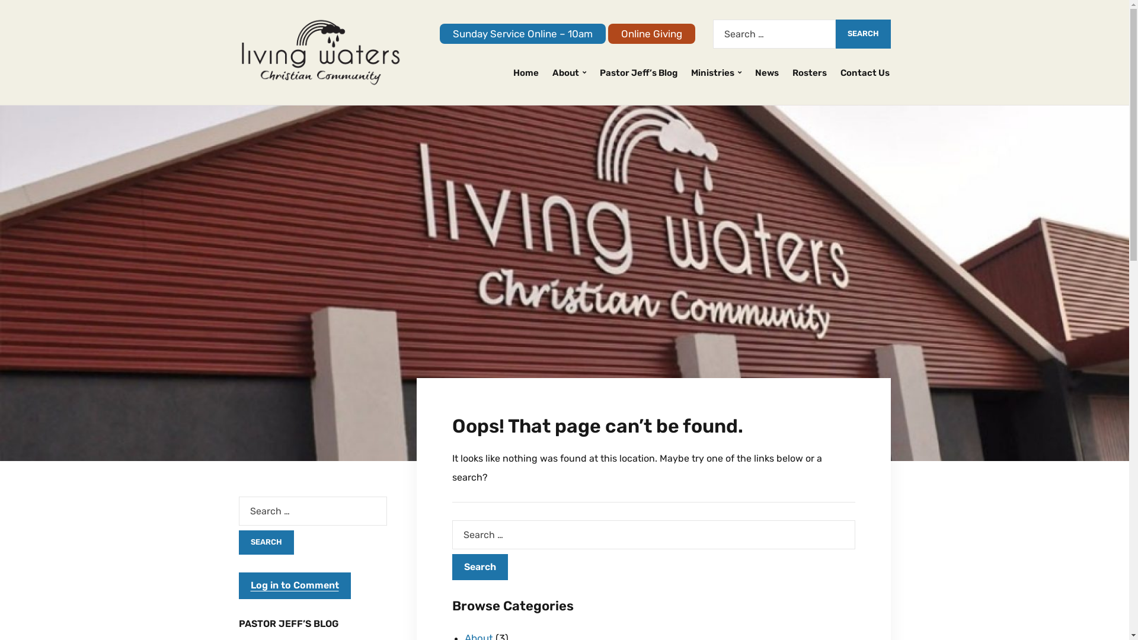 Image resolution: width=1138 pixels, height=640 pixels. I want to click on Contact Us, so click(865, 73).